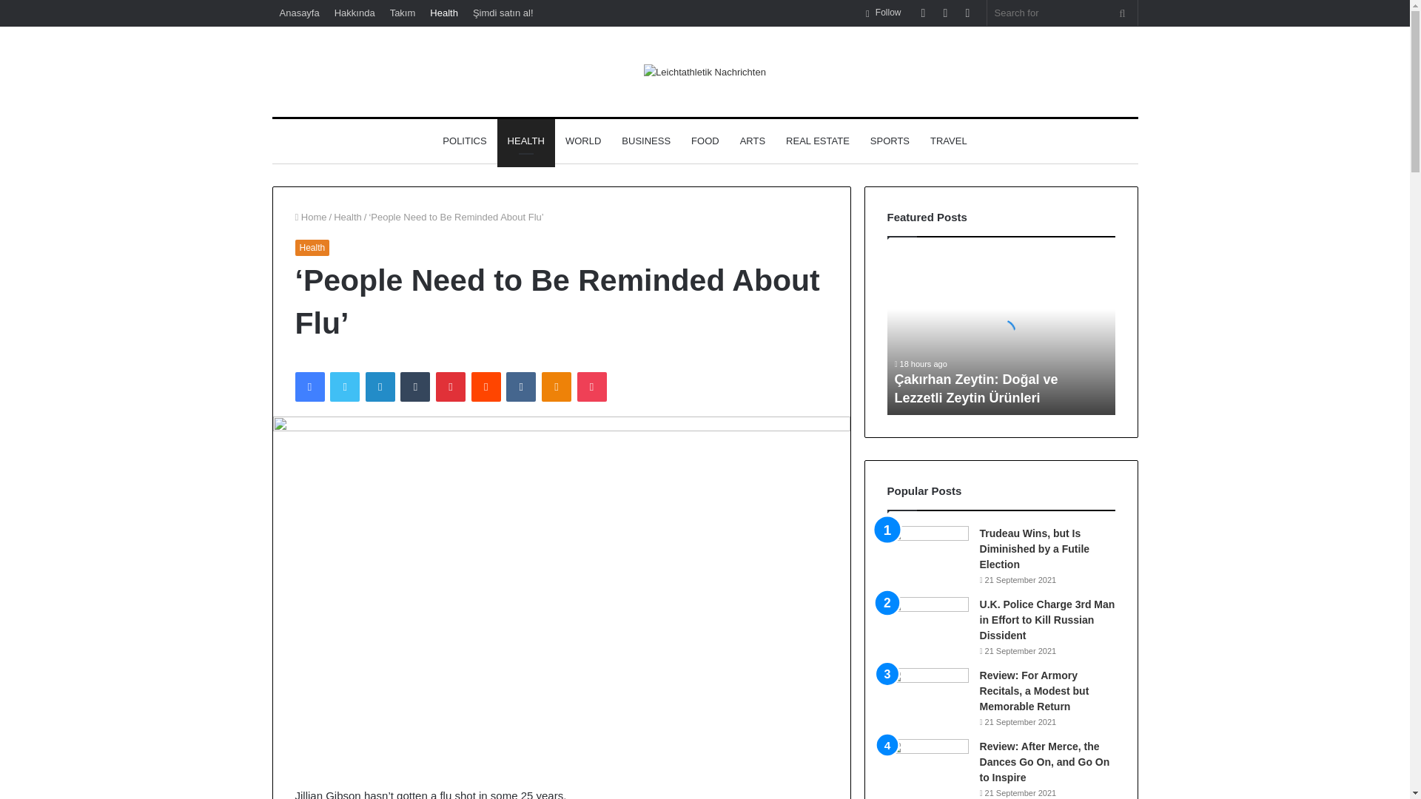 This screenshot has height=799, width=1421. I want to click on Twitter, so click(344, 387).